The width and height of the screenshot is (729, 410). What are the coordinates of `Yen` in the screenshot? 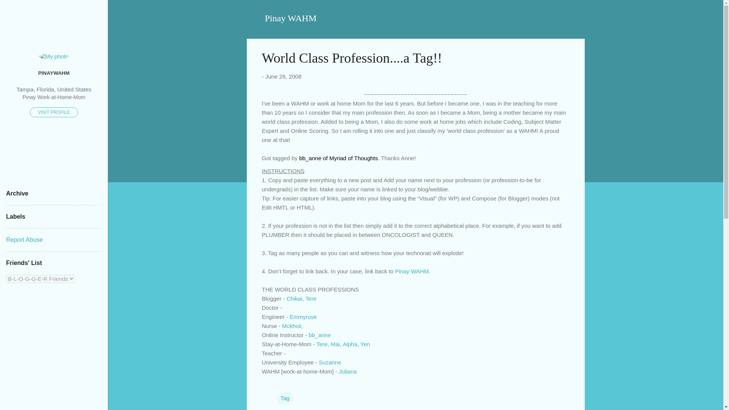 It's located at (364, 344).